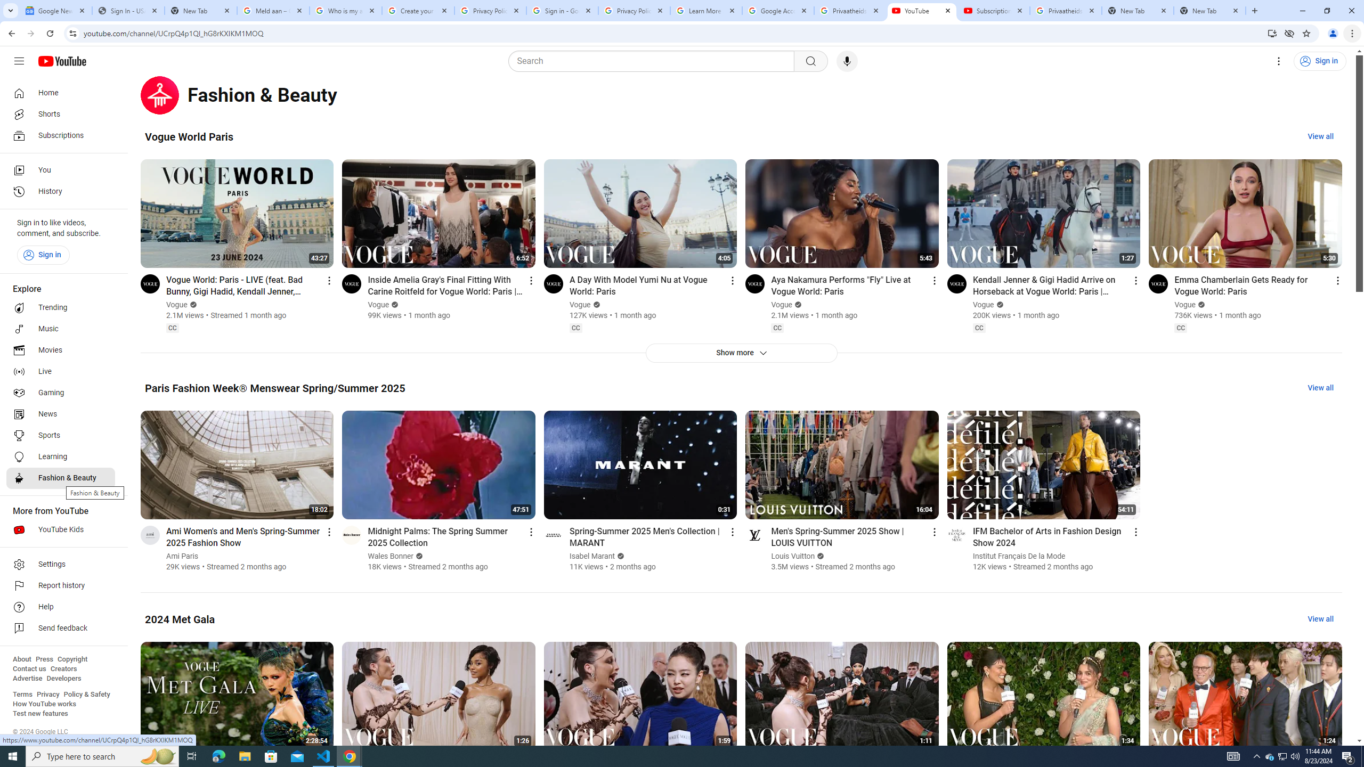 The height and width of the screenshot is (767, 1364). What do you see at coordinates (419, 11) in the screenshot?
I see `Create your Google Account` at bounding box center [419, 11].